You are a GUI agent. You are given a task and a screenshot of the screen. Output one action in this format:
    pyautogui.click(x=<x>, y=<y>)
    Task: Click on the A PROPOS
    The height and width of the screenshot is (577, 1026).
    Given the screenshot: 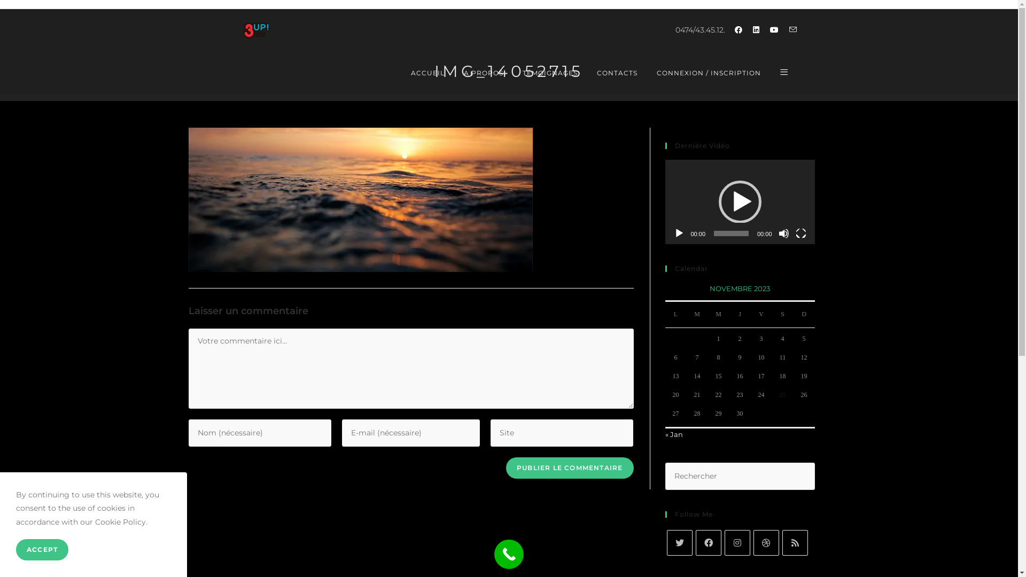 What is the action you would take?
    pyautogui.click(x=484, y=73)
    